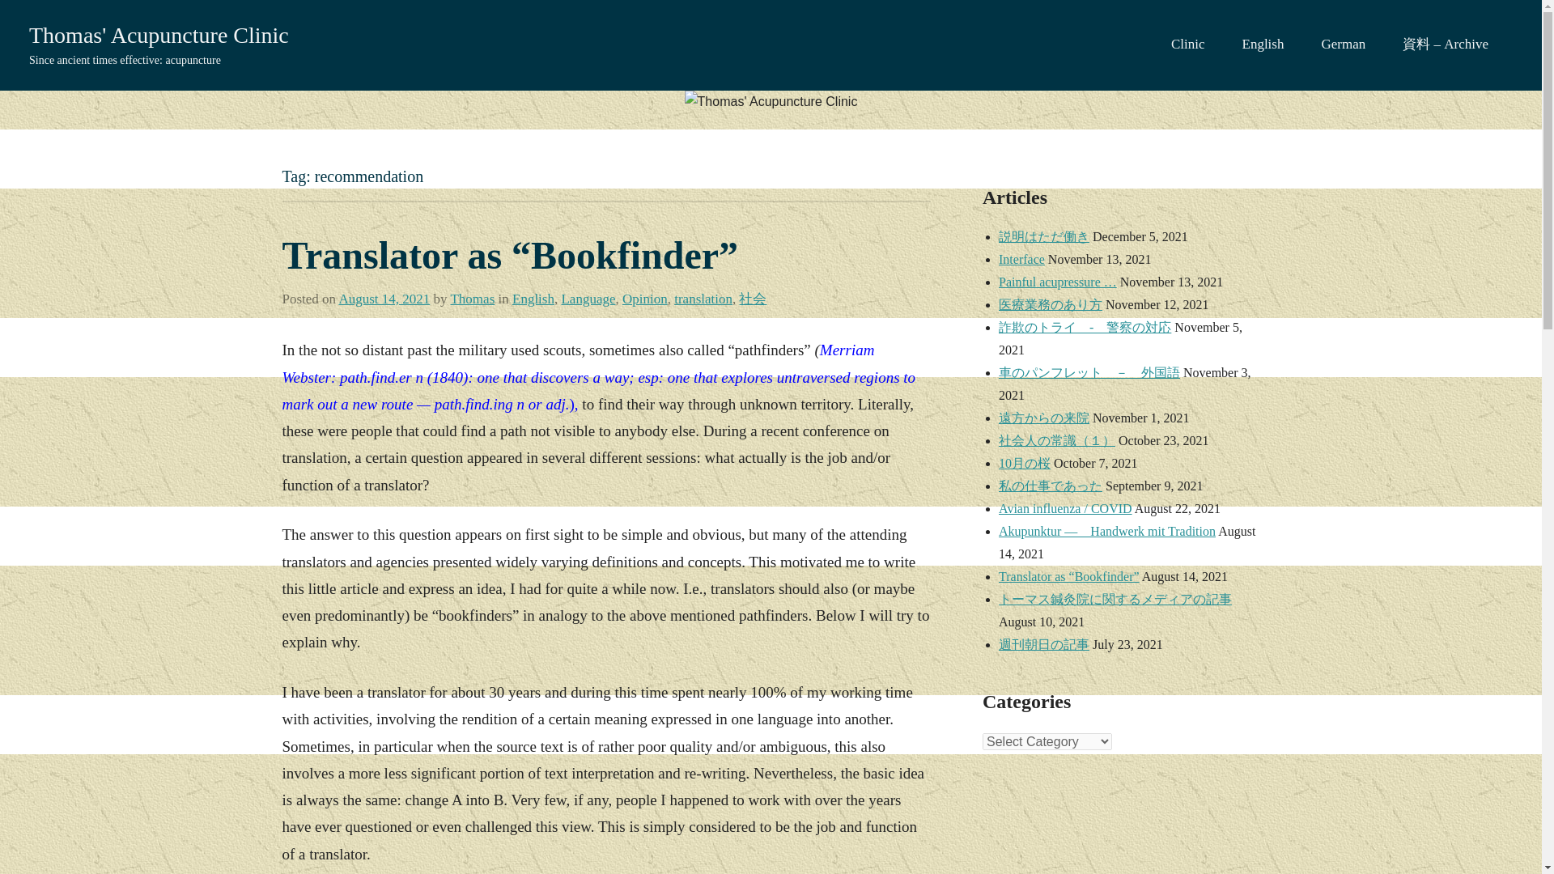 Image resolution: width=1554 pixels, height=874 pixels. What do you see at coordinates (159, 36) in the screenshot?
I see `Thomas' Acupuncture Clinic` at bounding box center [159, 36].